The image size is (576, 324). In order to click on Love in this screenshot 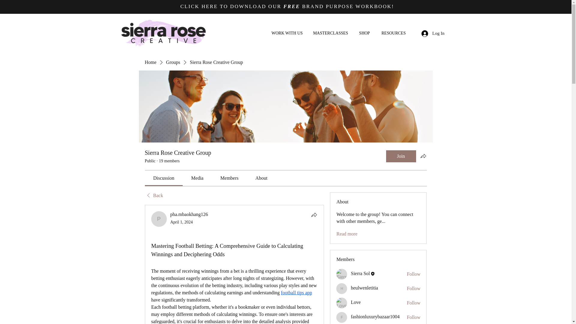, I will do `click(342, 303)`.